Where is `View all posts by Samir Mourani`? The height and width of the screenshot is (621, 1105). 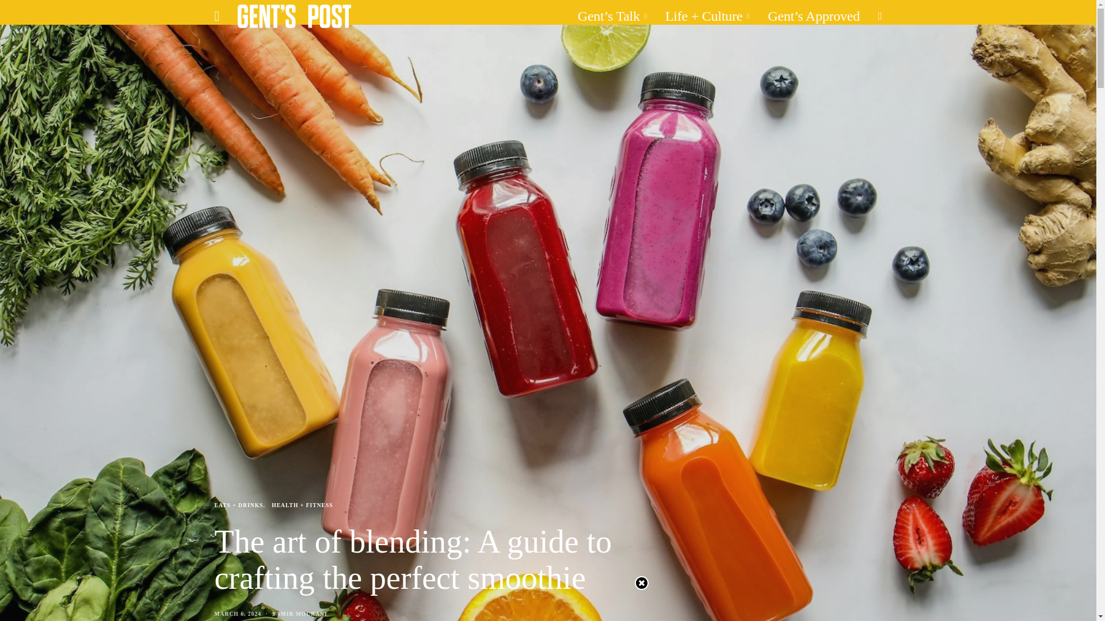
View all posts by Samir Mourani is located at coordinates (299, 614).